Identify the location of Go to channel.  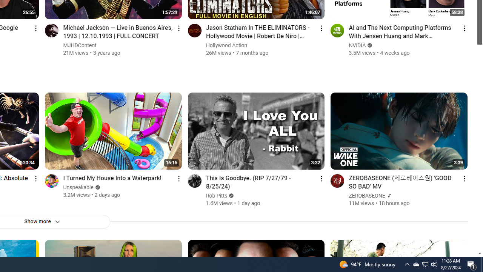
(337, 181).